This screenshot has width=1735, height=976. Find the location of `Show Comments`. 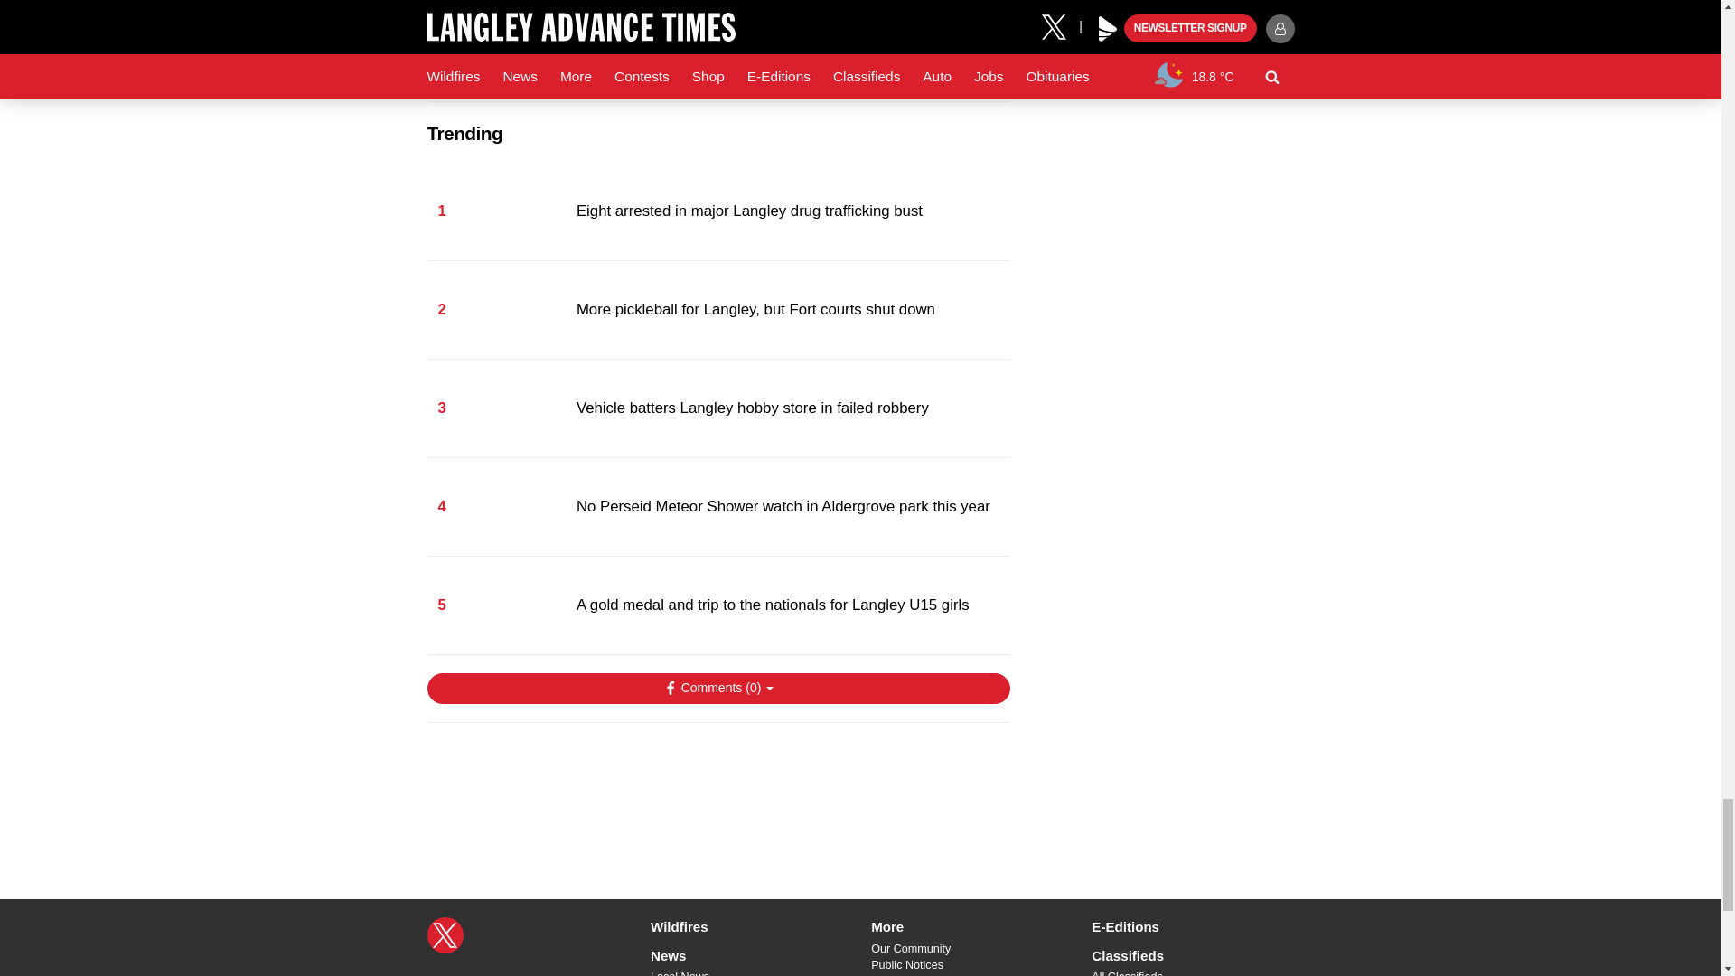

Show Comments is located at coordinates (717, 689).